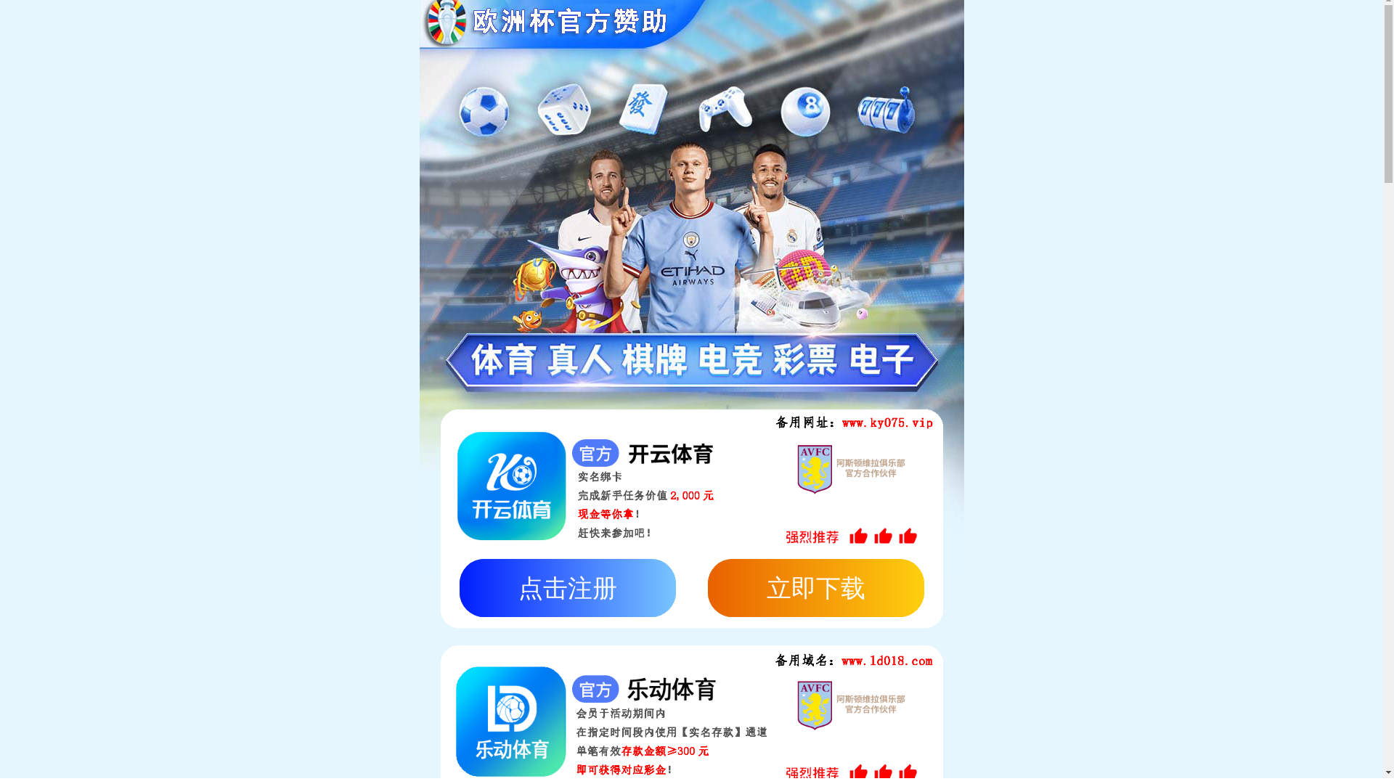 Image resolution: width=1394 pixels, height=784 pixels. I want to click on Contact Us, so click(1140, 24).